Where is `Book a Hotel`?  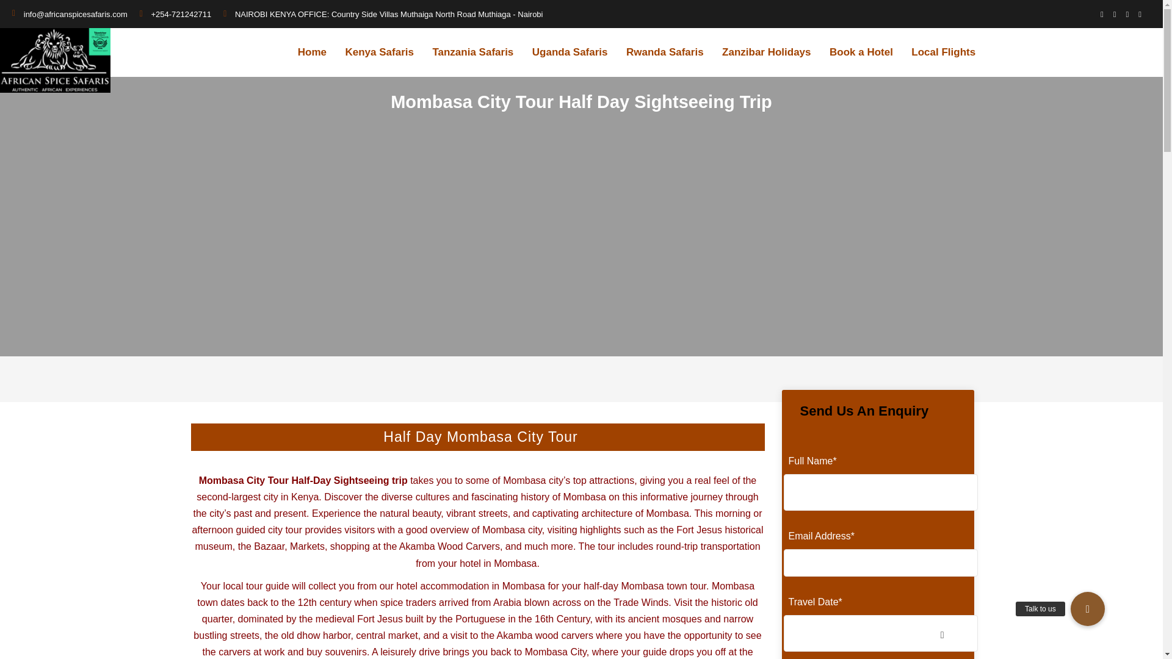 Book a Hotel is located at coordinates (861, 52).